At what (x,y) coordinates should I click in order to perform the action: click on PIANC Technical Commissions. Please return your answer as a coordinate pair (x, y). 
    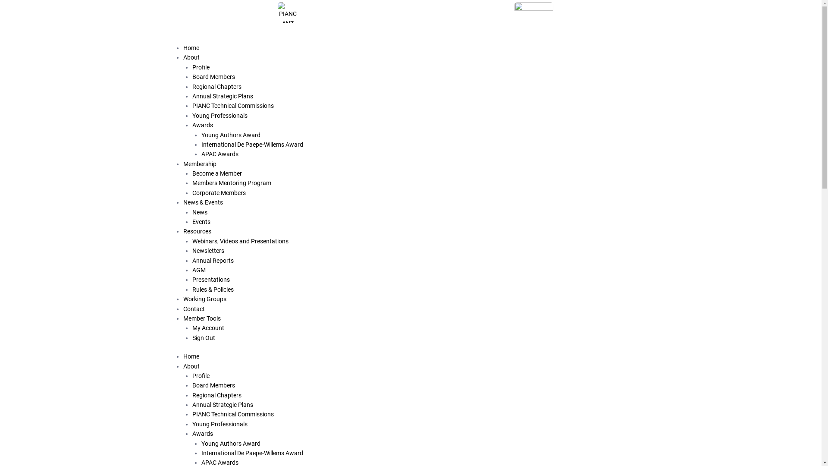
    Looking at the image, I should click on (233, 106).